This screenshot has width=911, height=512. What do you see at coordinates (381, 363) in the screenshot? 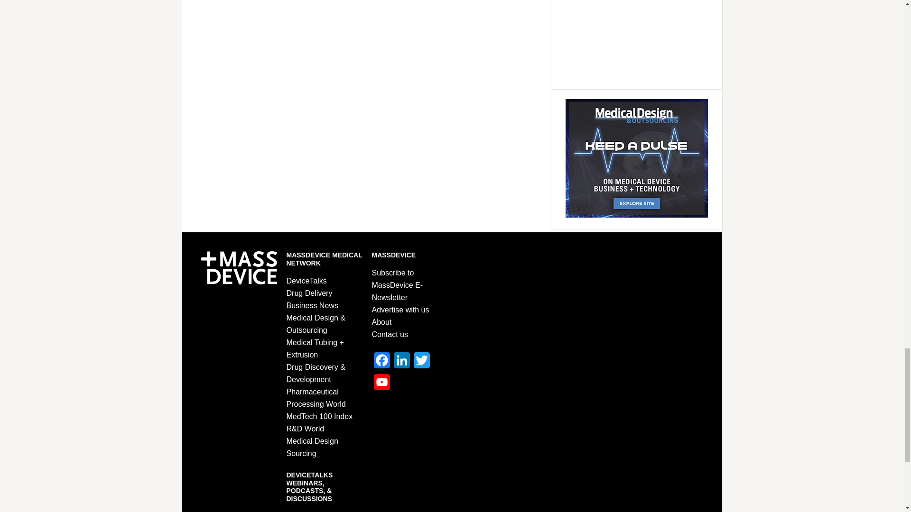
I see `Facebook` at bounding box center [381, 363].